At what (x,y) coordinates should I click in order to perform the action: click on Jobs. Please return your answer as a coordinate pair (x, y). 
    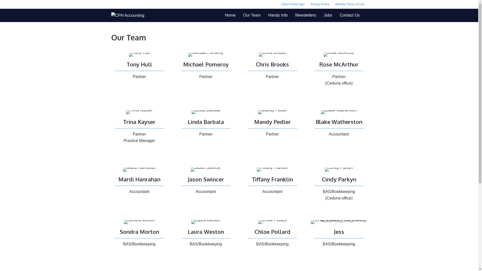
    Looking at the image, I should click on (328, 15).